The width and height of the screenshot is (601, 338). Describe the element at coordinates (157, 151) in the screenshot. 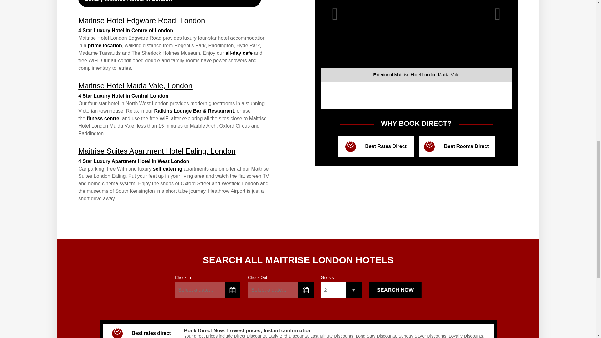

I see `Maitrise Suites Apartment Hotel Ealing, London` at that location.